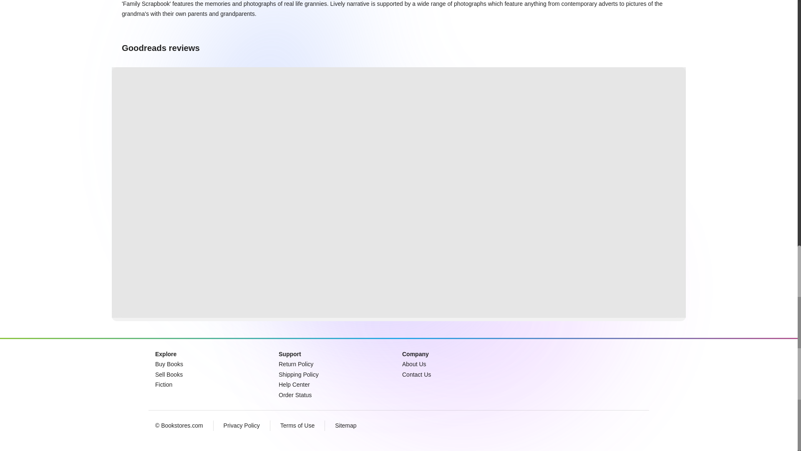  Describe the element at coordinates (414, 364) in the screenshot. I see `About Us` at that location.